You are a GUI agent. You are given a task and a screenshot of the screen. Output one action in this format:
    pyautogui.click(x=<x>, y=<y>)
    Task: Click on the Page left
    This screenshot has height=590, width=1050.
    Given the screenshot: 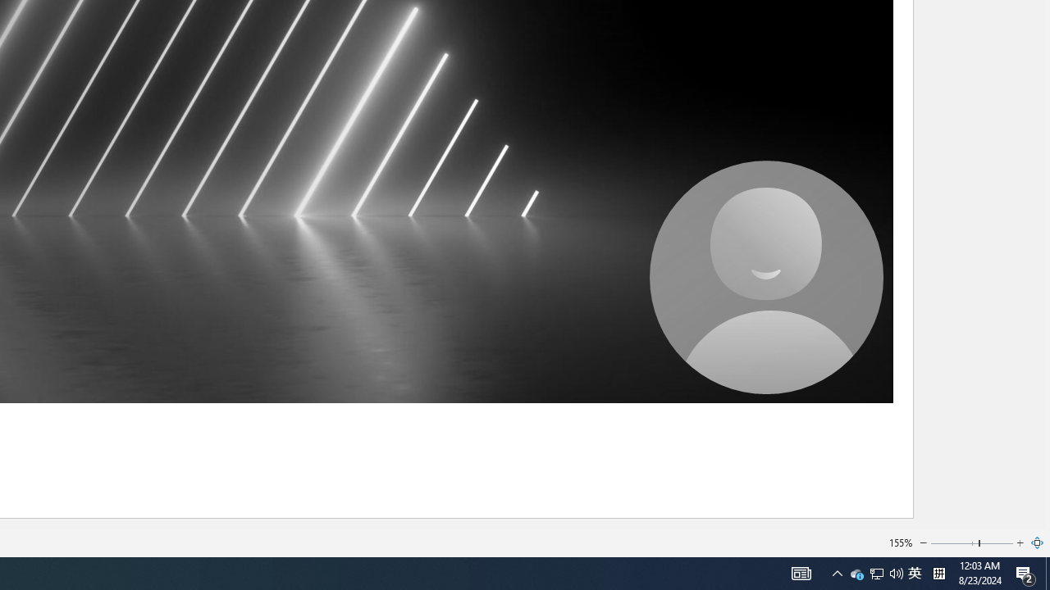 What is the action you would take?
    pyautogui.click(x=954, y=542)
    